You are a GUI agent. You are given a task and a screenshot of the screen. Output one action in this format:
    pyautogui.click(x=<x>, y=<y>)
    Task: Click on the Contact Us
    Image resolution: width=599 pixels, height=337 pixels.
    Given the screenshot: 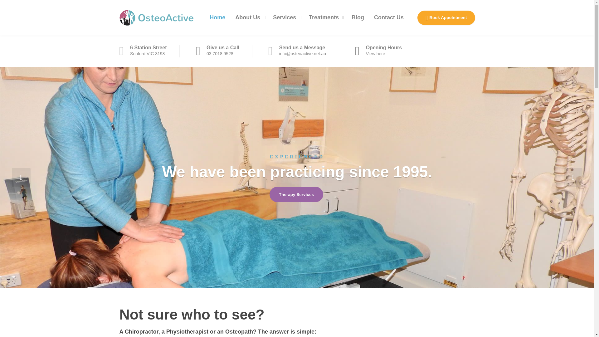 What is the action you would take?
    pyautogui.click(x=389, y=18)
    